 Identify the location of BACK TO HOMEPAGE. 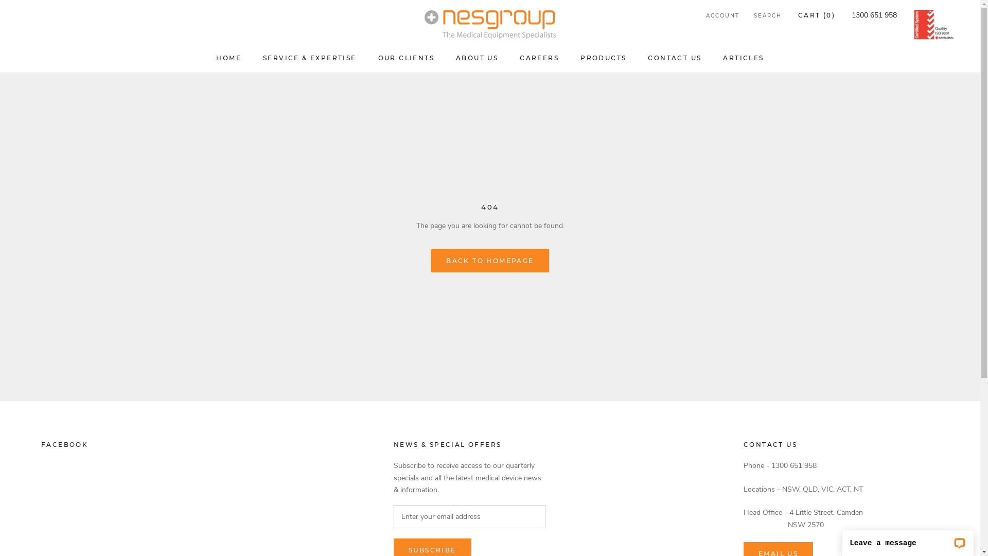
(490, 260).